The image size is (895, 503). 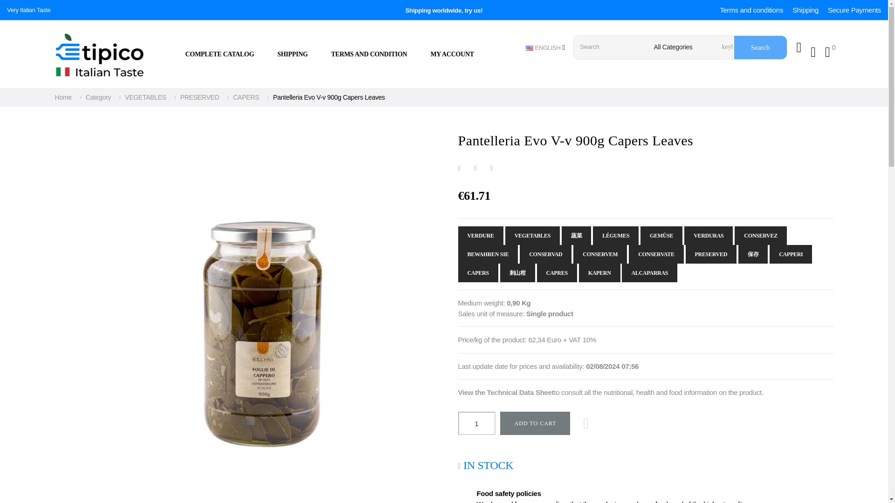 What do you see at coordinates (452, 54) in the screenshot?
I see `MY ACCOUNT` at bounding box center [452, 54].